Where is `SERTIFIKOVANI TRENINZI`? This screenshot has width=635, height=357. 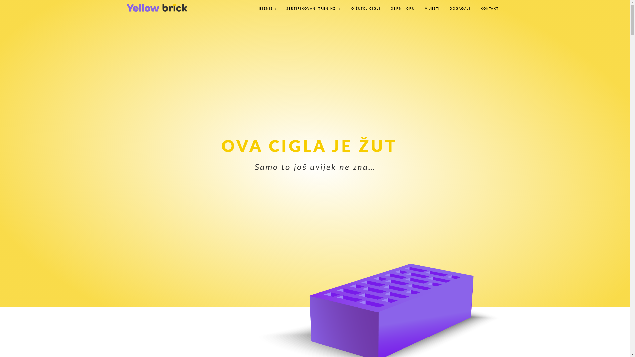
SERTIFIKOVANI TRENINZI is located at coordinates (314, 9).